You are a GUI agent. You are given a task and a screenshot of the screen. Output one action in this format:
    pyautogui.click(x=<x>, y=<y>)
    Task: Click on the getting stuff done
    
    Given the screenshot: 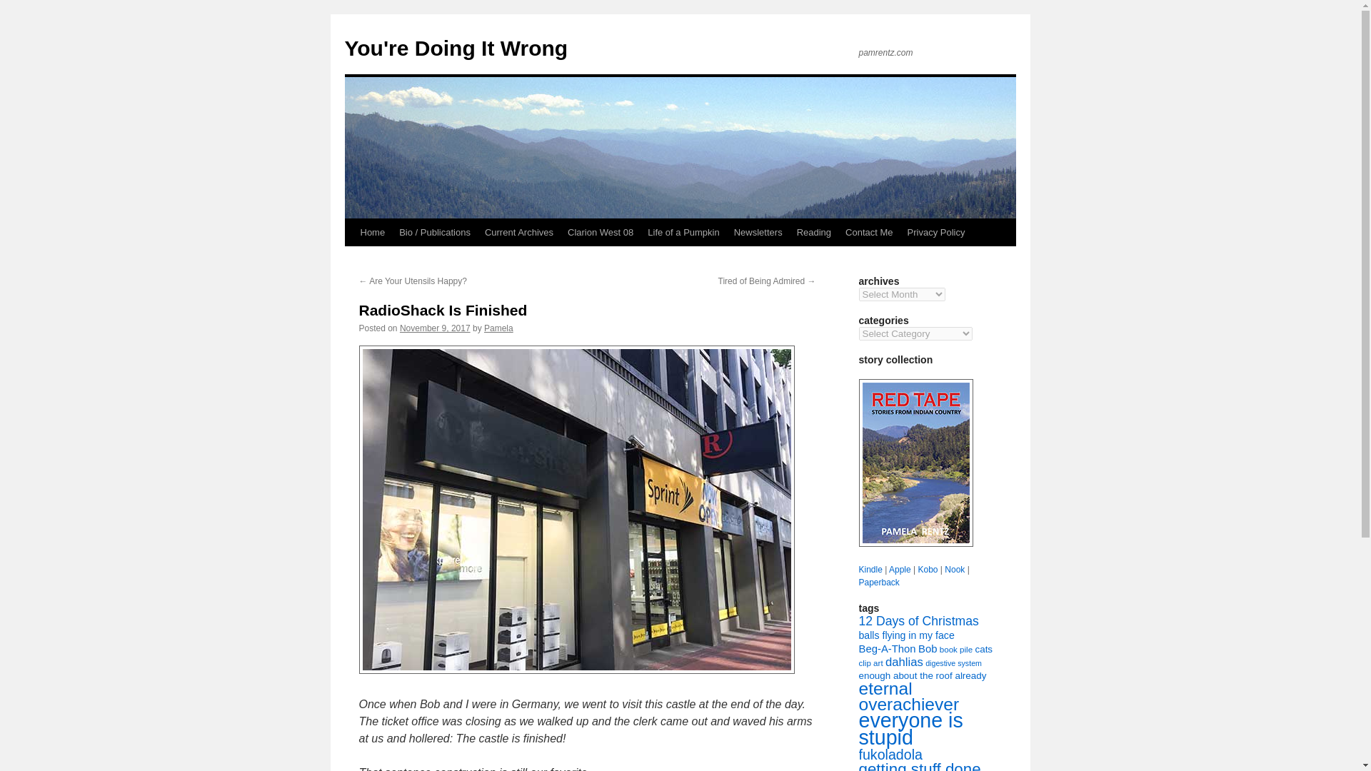 What is the action you would take?
    pyautogui.click(x=918, y=765)
    